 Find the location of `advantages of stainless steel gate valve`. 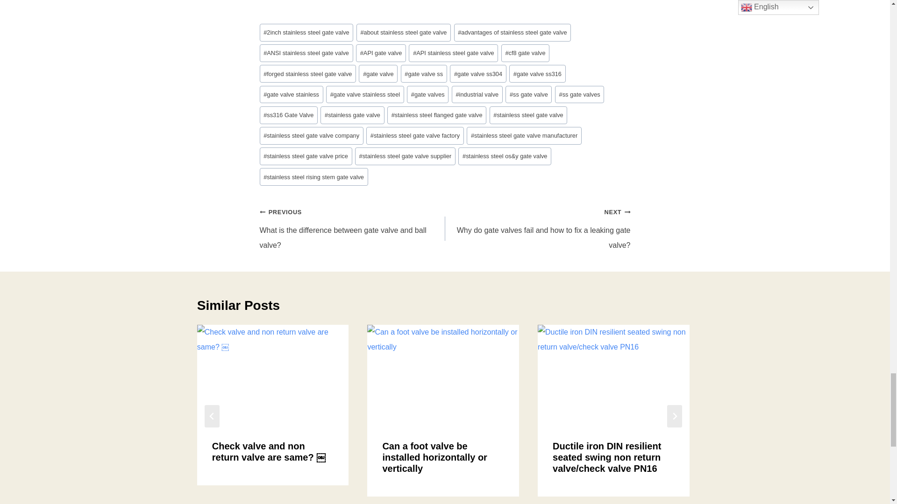

advantages of stainless steel gate valve is located at coordinates (513, 32).